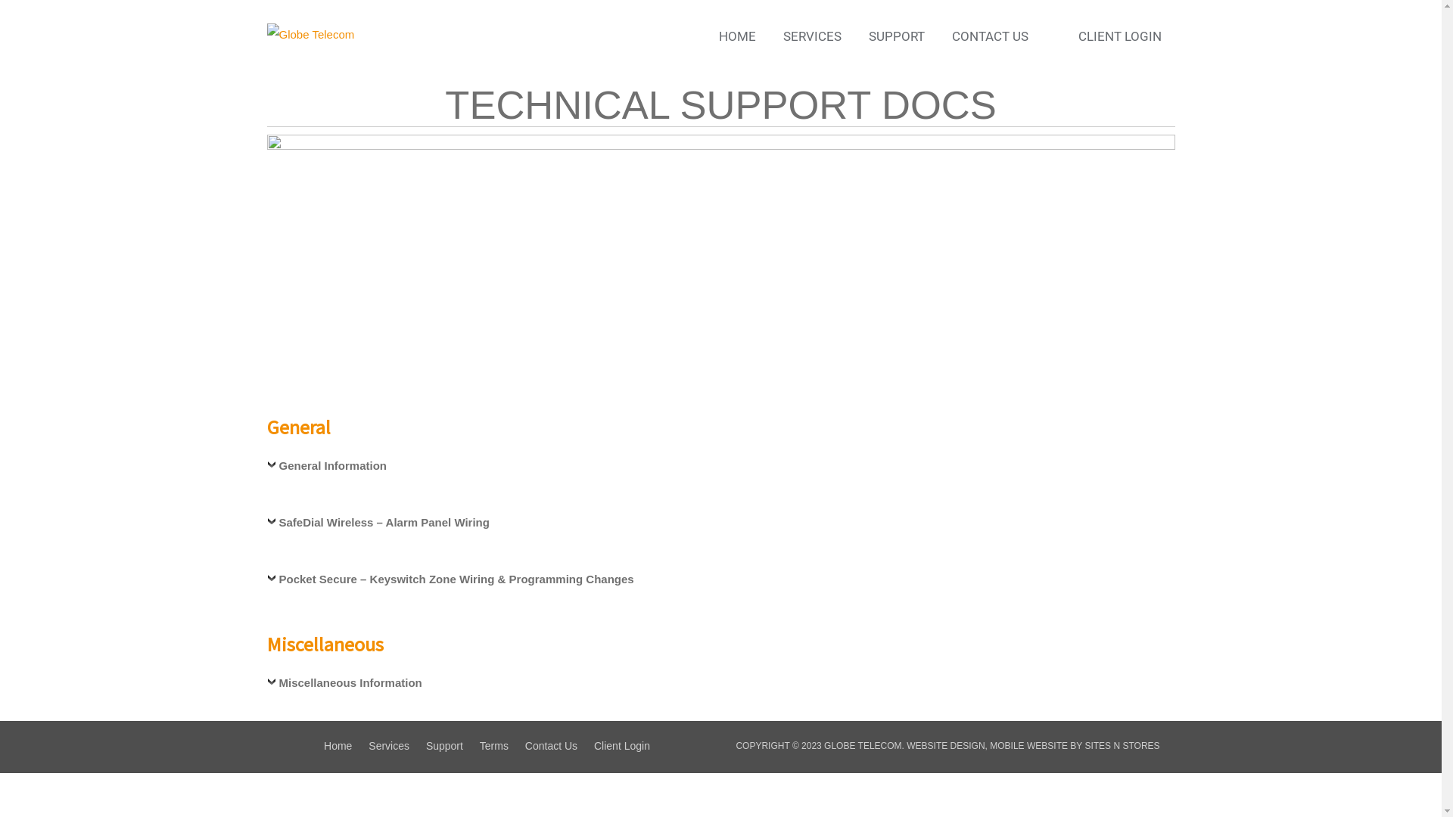 This screenshot has width=1453, height=817. What do you see at coordinates (558, 746) in the screenshot?
I see `Contact Us` at bounding box center [558, 746].